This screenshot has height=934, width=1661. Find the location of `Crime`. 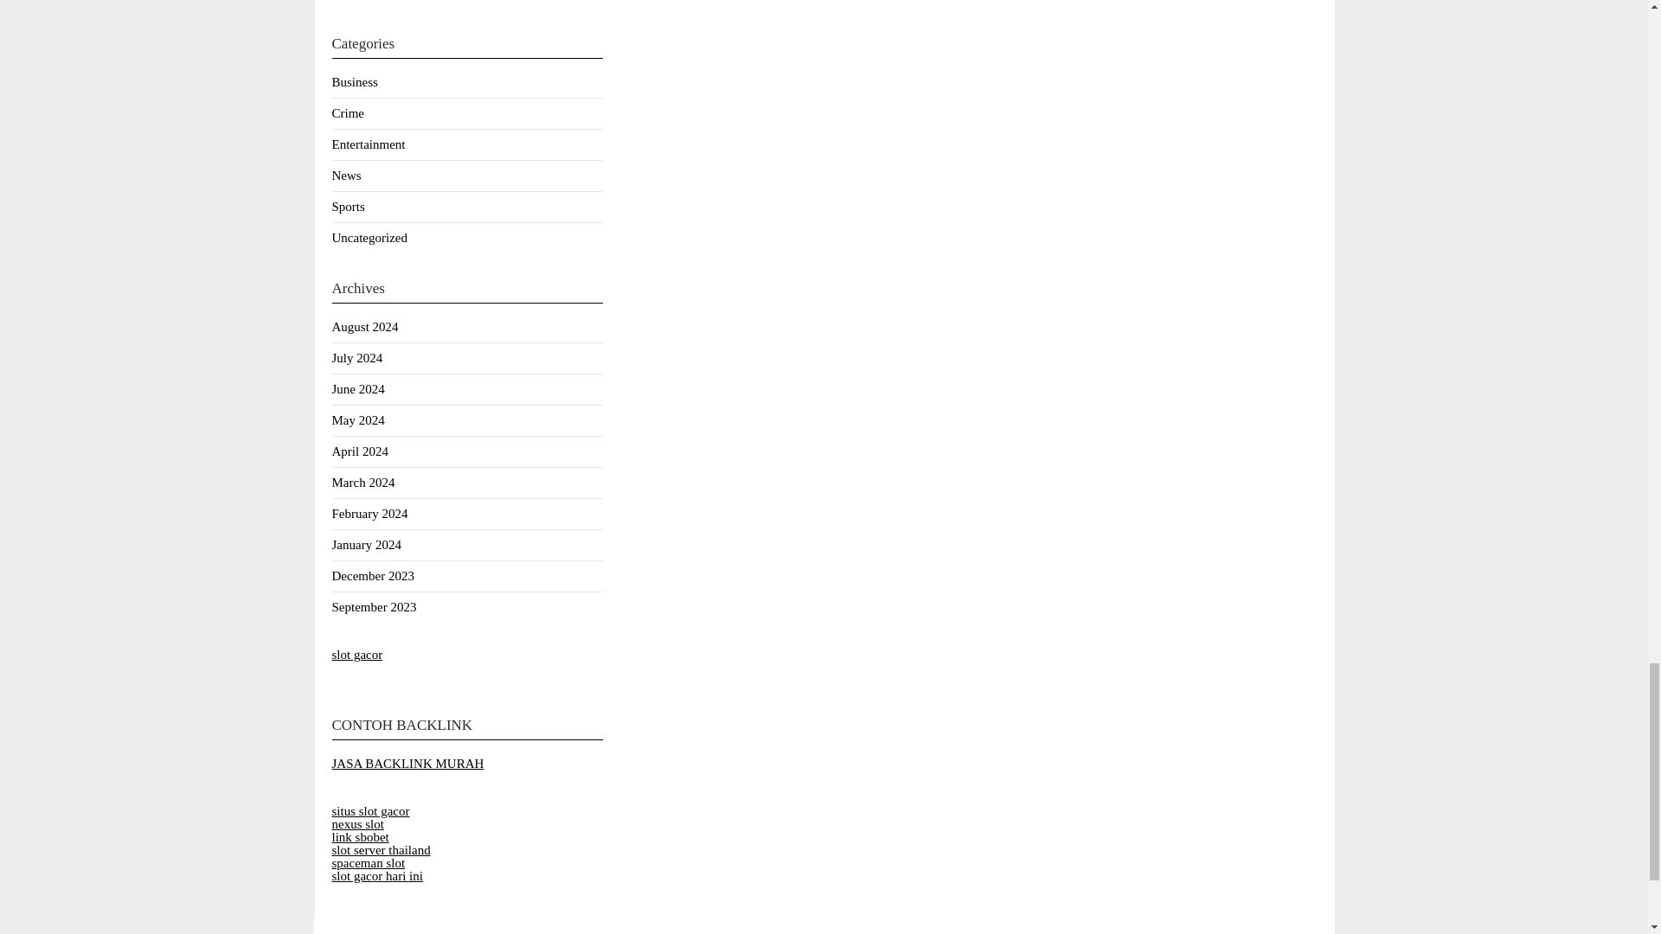

Crime is located at coordinates (349, 113).